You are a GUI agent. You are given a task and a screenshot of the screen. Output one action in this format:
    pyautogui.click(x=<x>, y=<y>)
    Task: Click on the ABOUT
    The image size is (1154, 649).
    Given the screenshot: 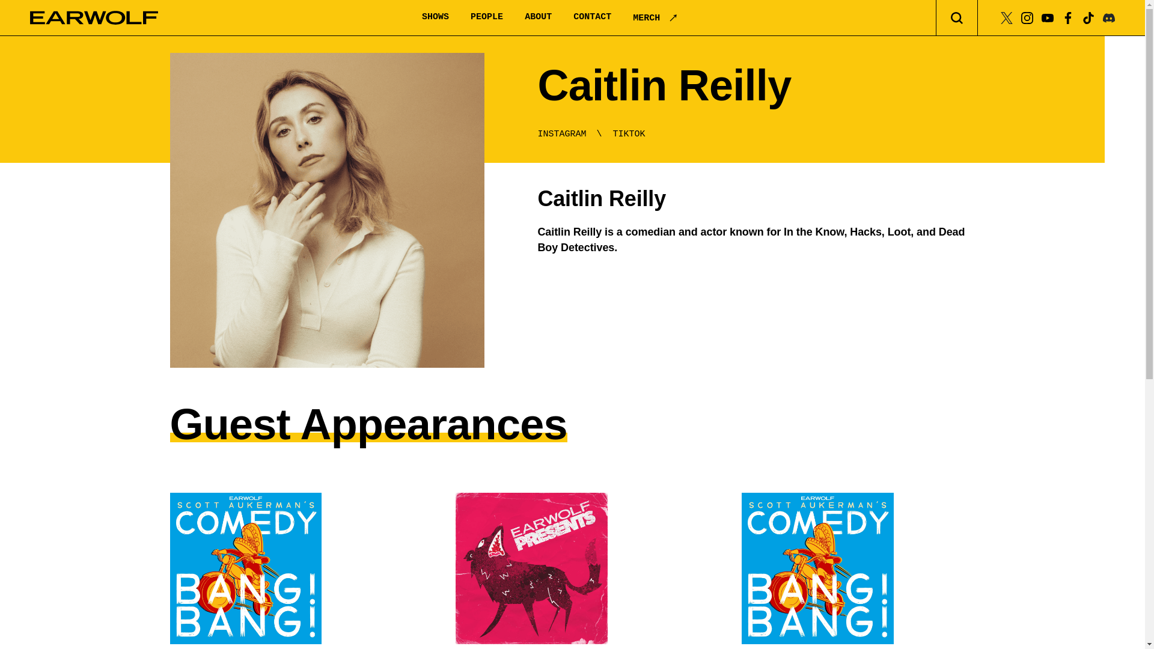 What is the action you would take?
    pyautogui.click(x=538, y=17)
    